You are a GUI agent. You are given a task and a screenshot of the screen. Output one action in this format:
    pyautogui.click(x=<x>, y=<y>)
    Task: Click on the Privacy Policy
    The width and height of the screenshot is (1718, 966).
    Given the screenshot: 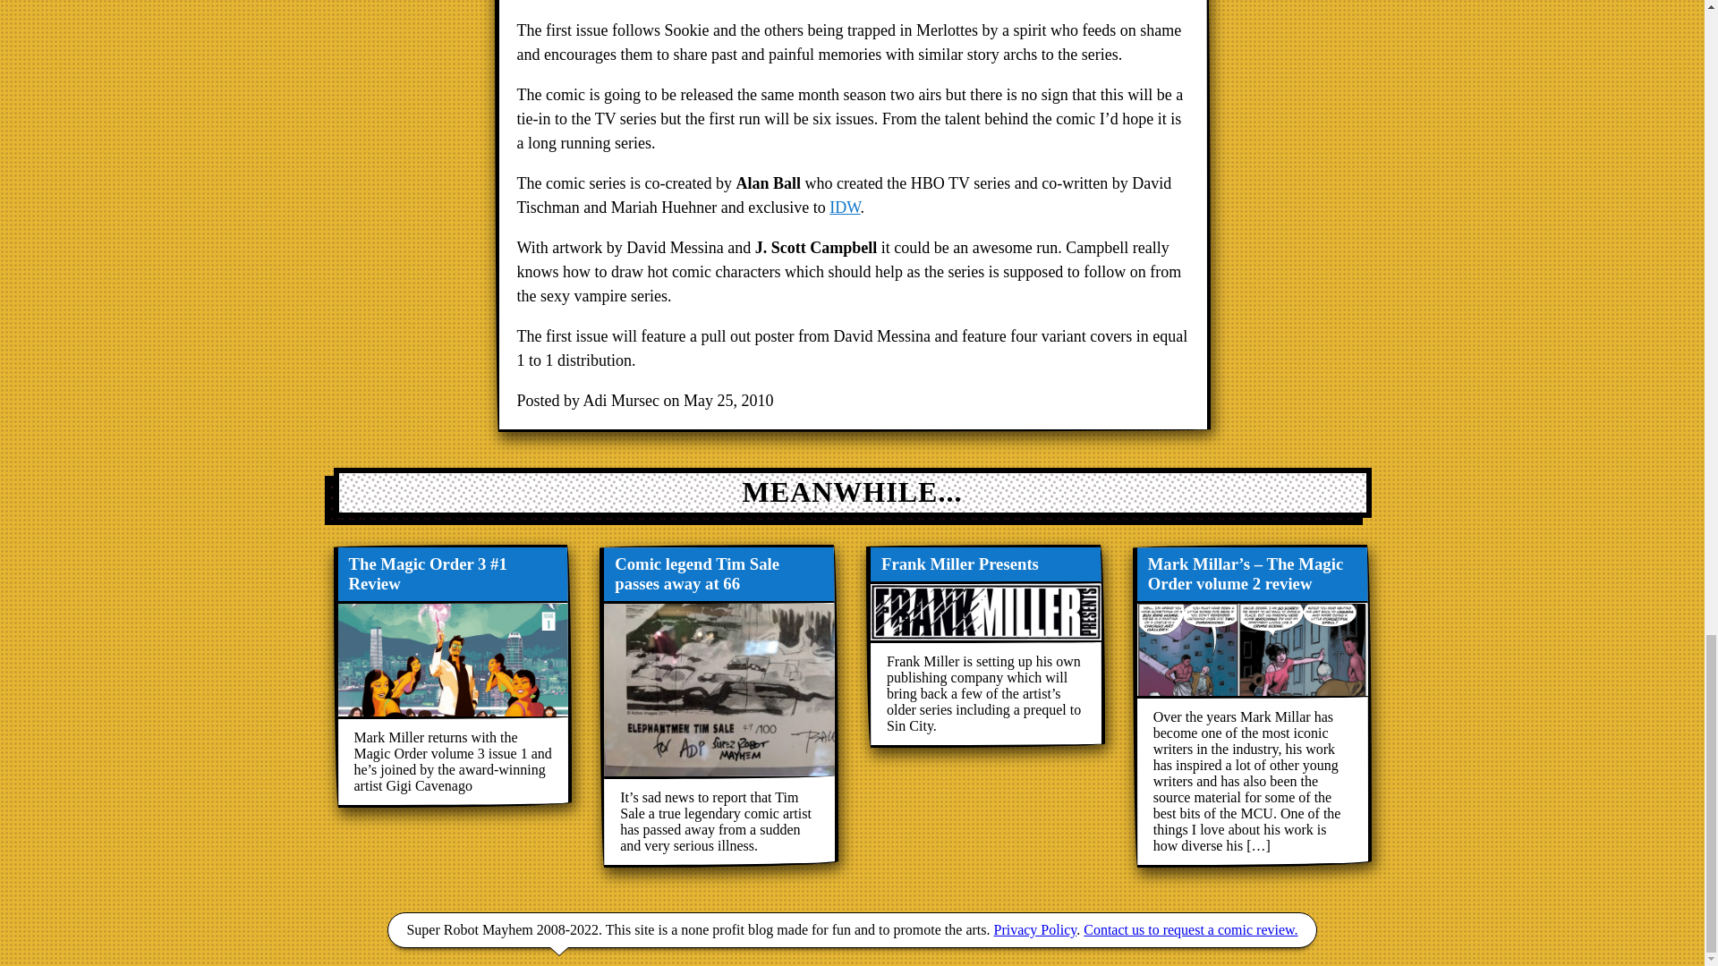 What is the action you would take?
    pyautogui.click(x=1034, y=929)
    